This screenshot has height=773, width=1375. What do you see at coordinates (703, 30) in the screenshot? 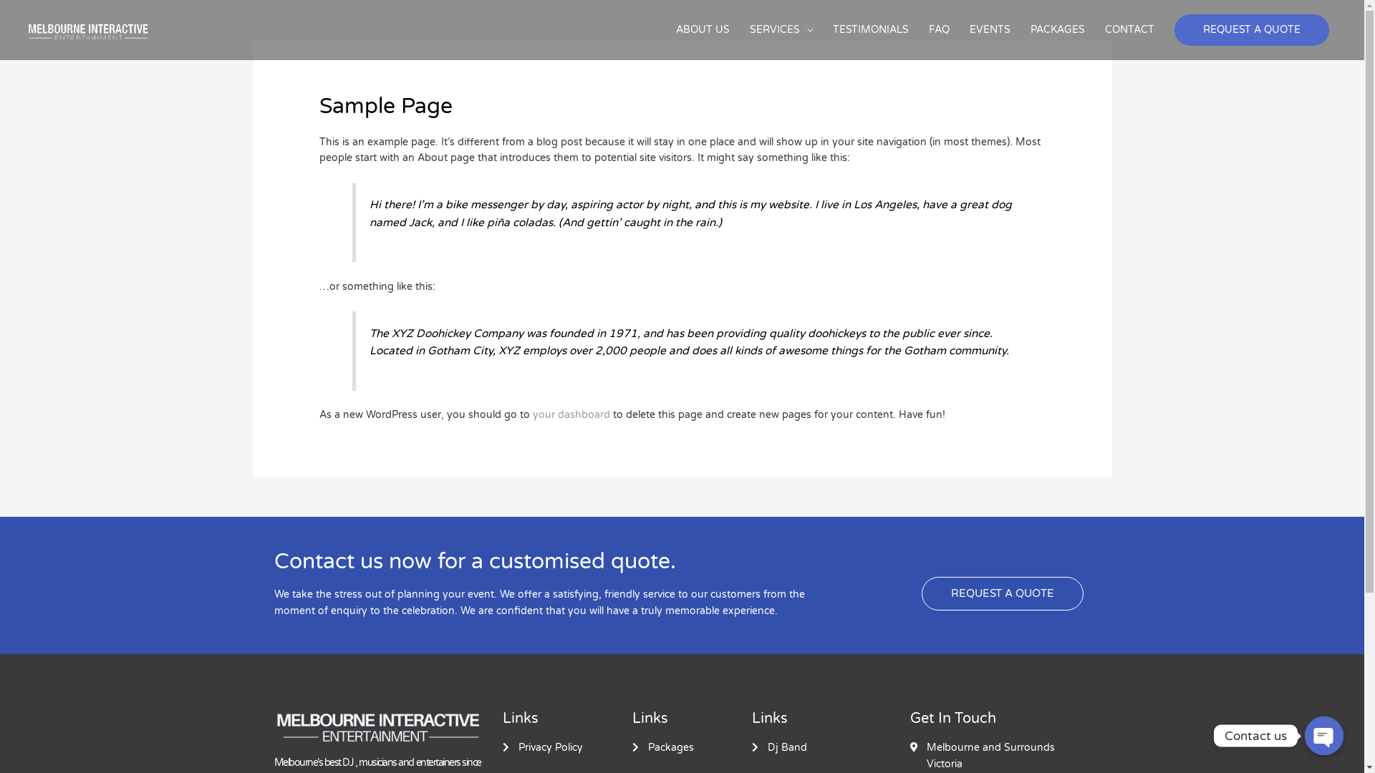
I see `ABOUT US` at bounding box center [703, 30].